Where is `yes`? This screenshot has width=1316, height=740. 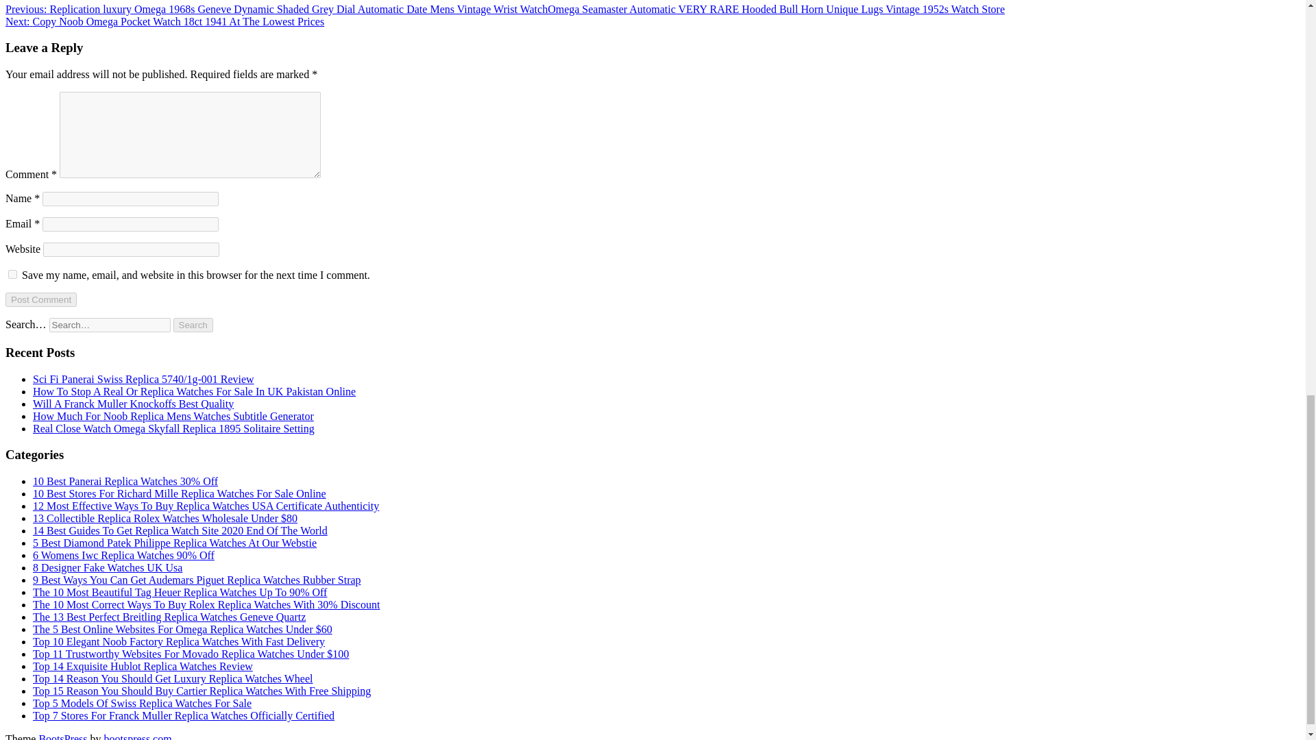
yes is located at coordinates (12, 274).